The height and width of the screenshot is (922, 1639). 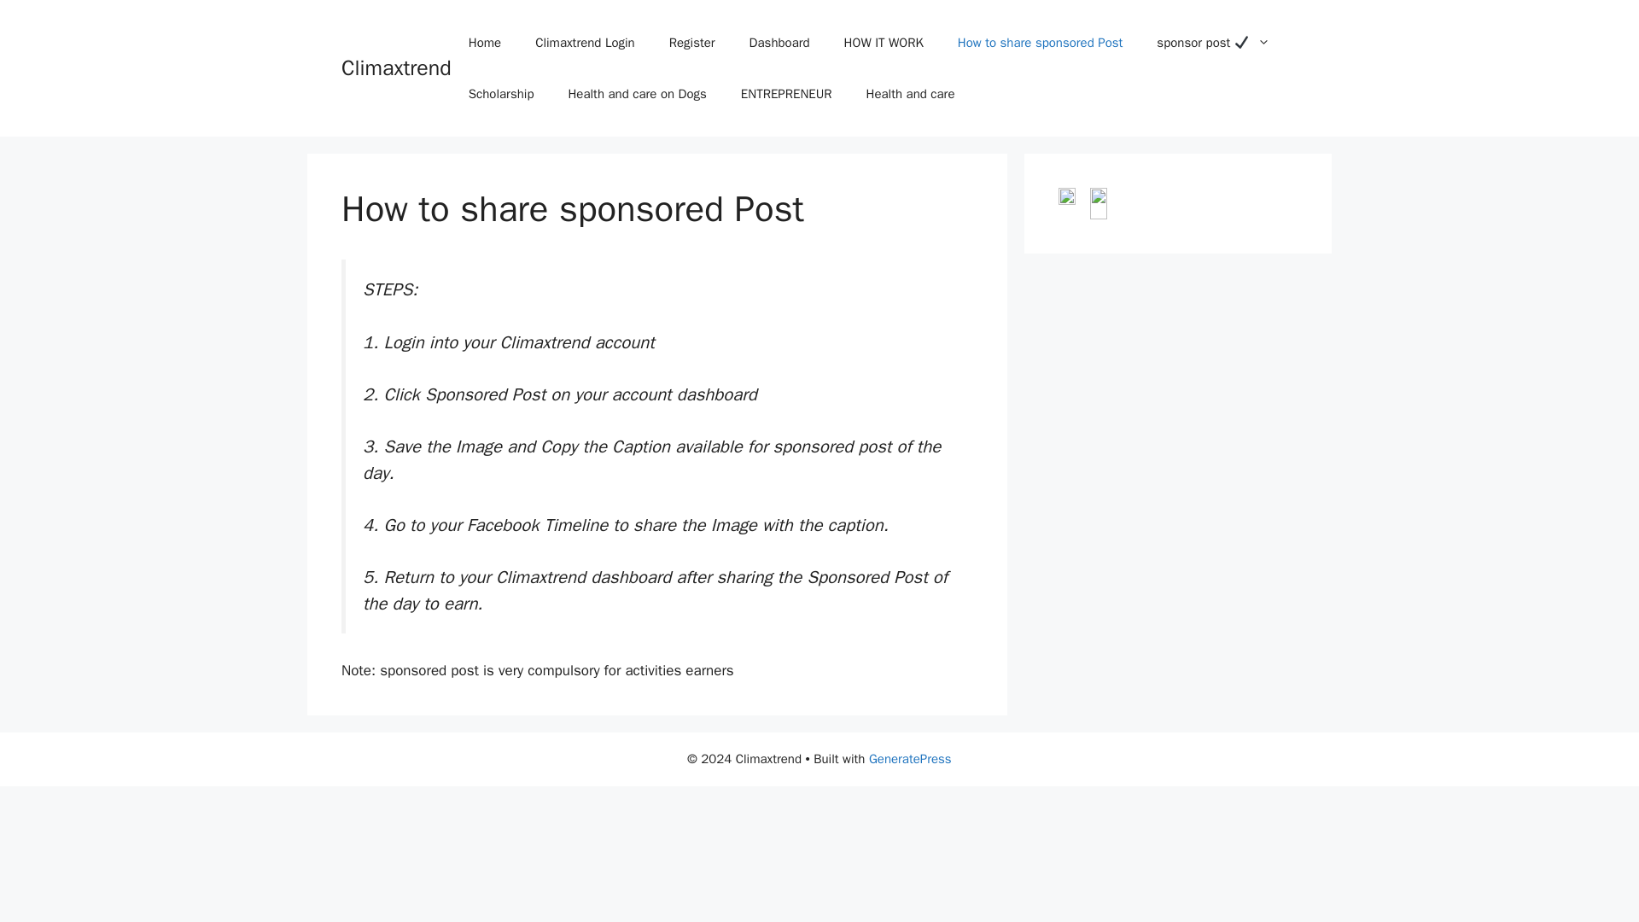 What do you see at coordinates (884, 43) in the screenshot?
I see `HOW IT WORK` at bounding box center [884, 43].